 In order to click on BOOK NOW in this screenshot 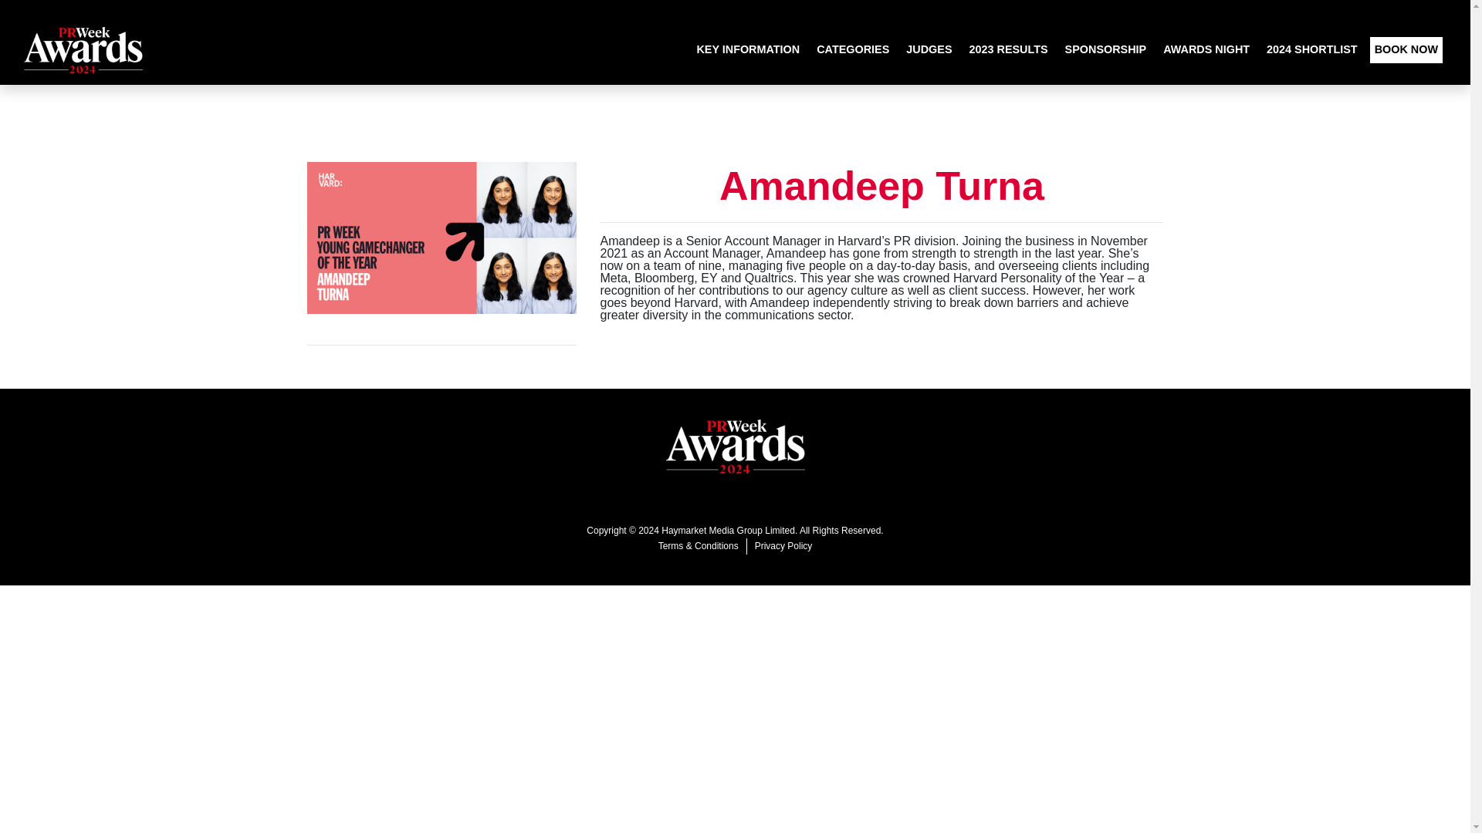, I will do `click(1406, 49)`.